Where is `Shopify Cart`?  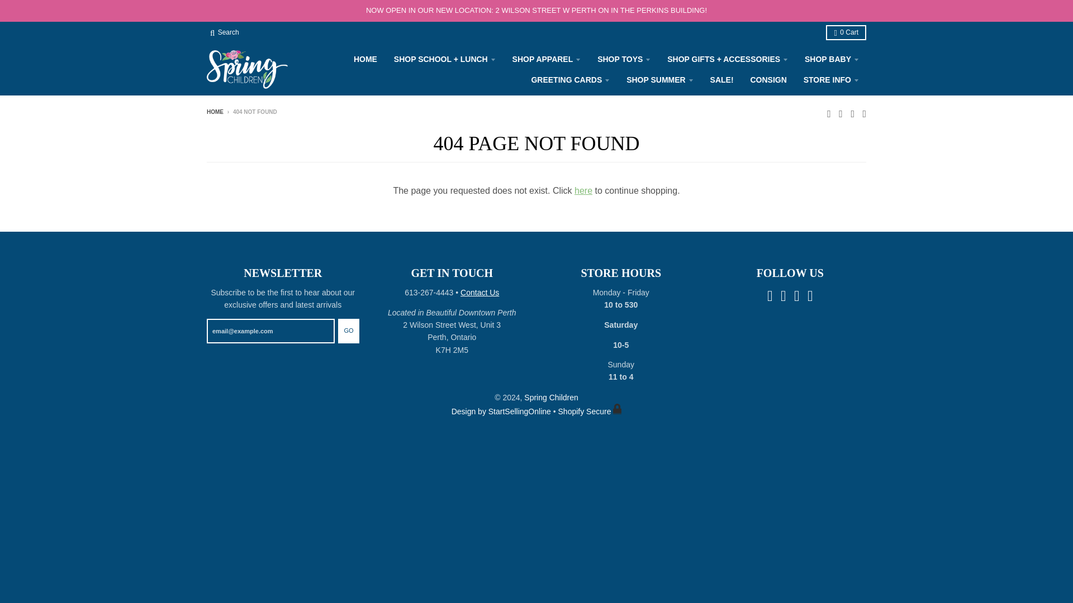
Shopify Cart is located at coordinates (590, 411).